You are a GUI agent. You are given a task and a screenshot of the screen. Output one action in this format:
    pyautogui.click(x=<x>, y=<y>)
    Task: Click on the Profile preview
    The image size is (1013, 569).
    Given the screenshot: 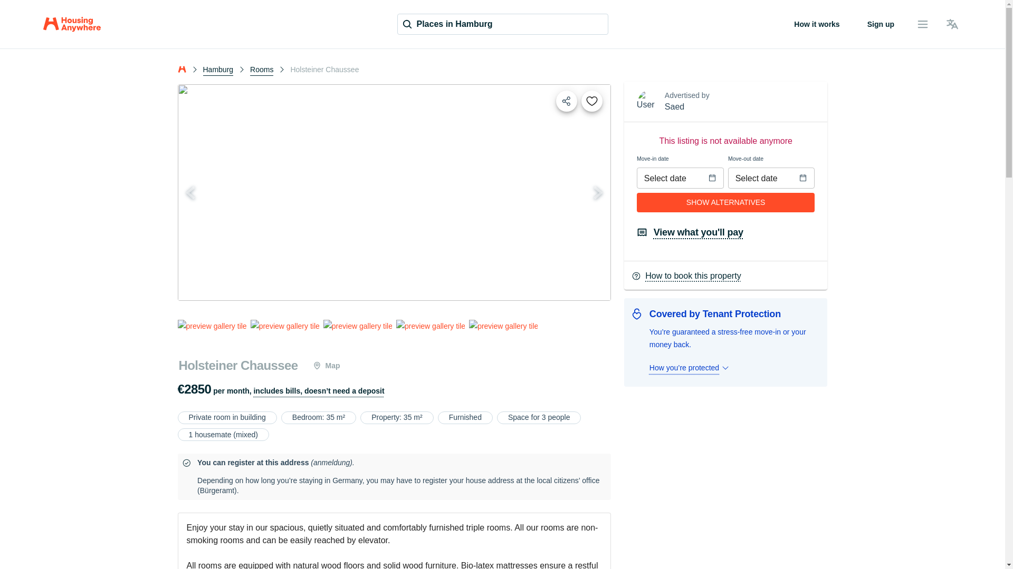 What is the action you would take?
    pyautogui.click(x=674, y=106)
    